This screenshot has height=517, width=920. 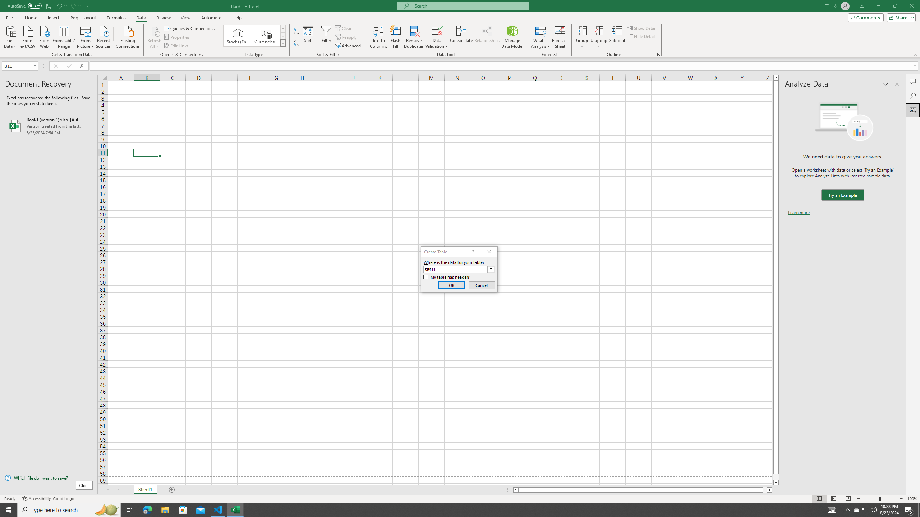 I want to click on Group and Outline Settings, so click(x=658, y=55).